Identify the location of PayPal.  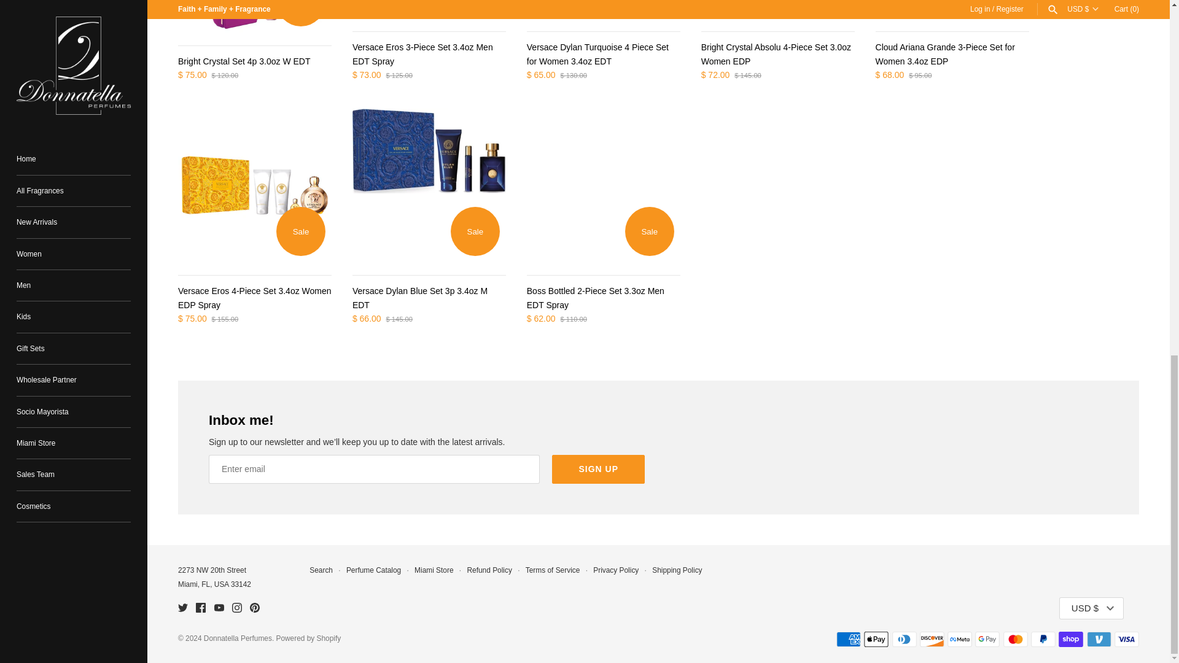
(1043, 640).